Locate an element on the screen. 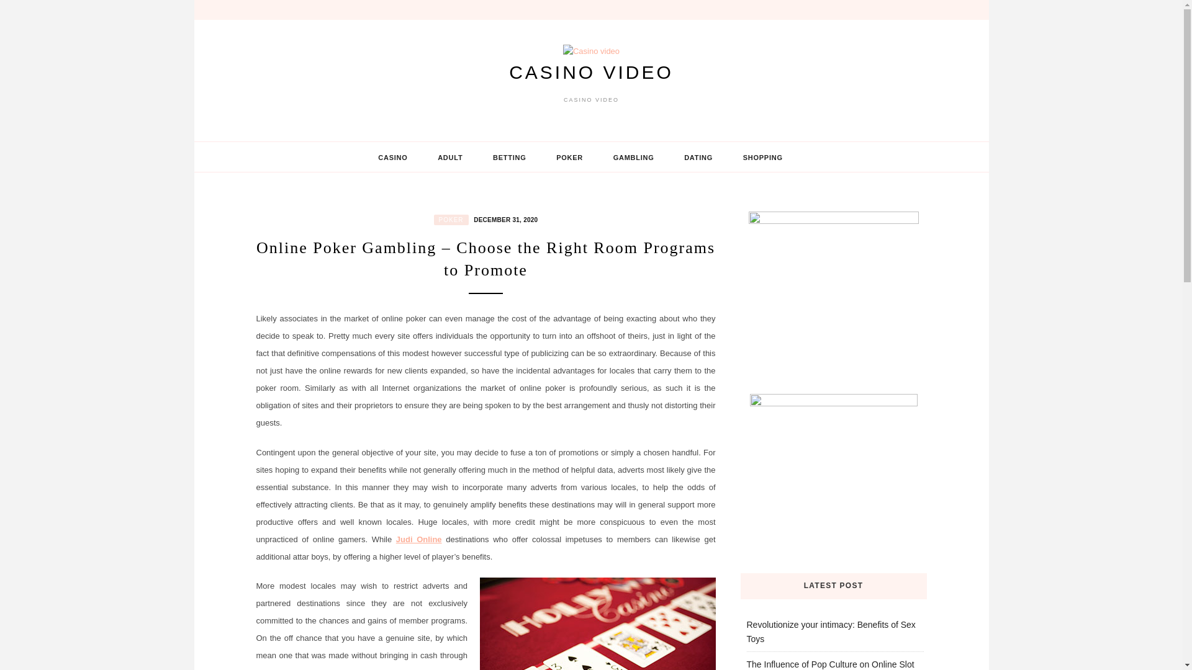  DATING is located at coordinates (698, 157).